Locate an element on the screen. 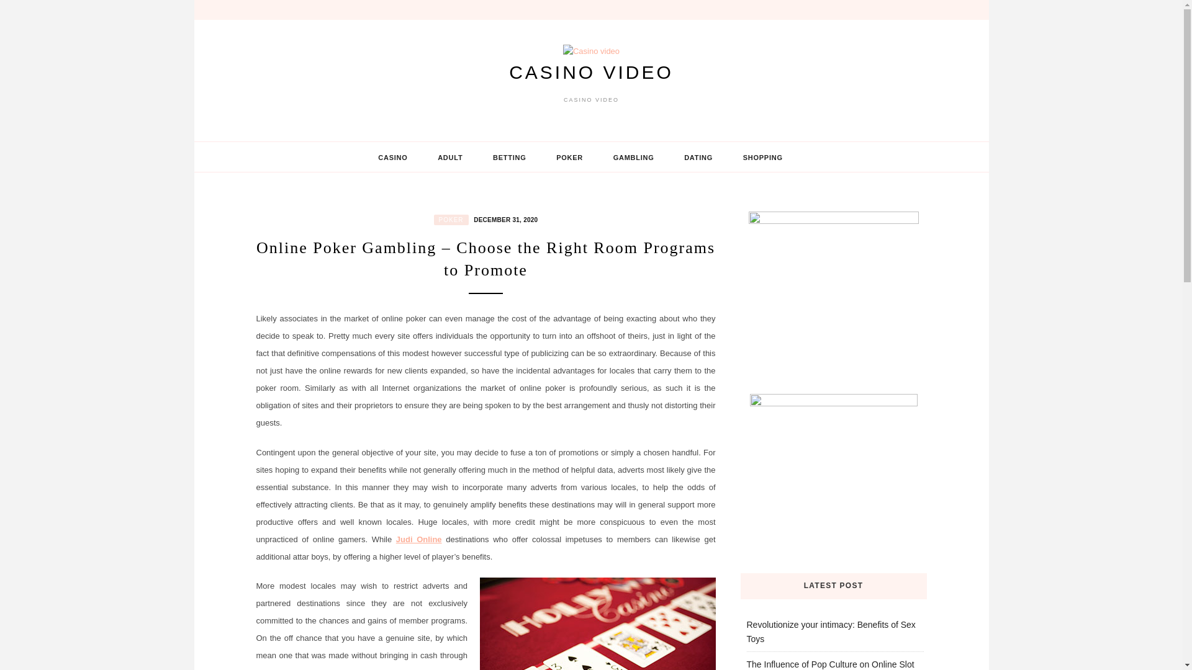  DATING is located at coordinates (698, 157).